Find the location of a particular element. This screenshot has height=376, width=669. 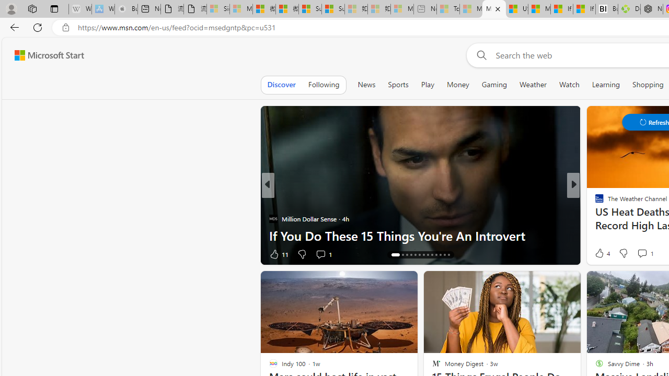

A Conscious Rethink is located at coordinates (595, 202).